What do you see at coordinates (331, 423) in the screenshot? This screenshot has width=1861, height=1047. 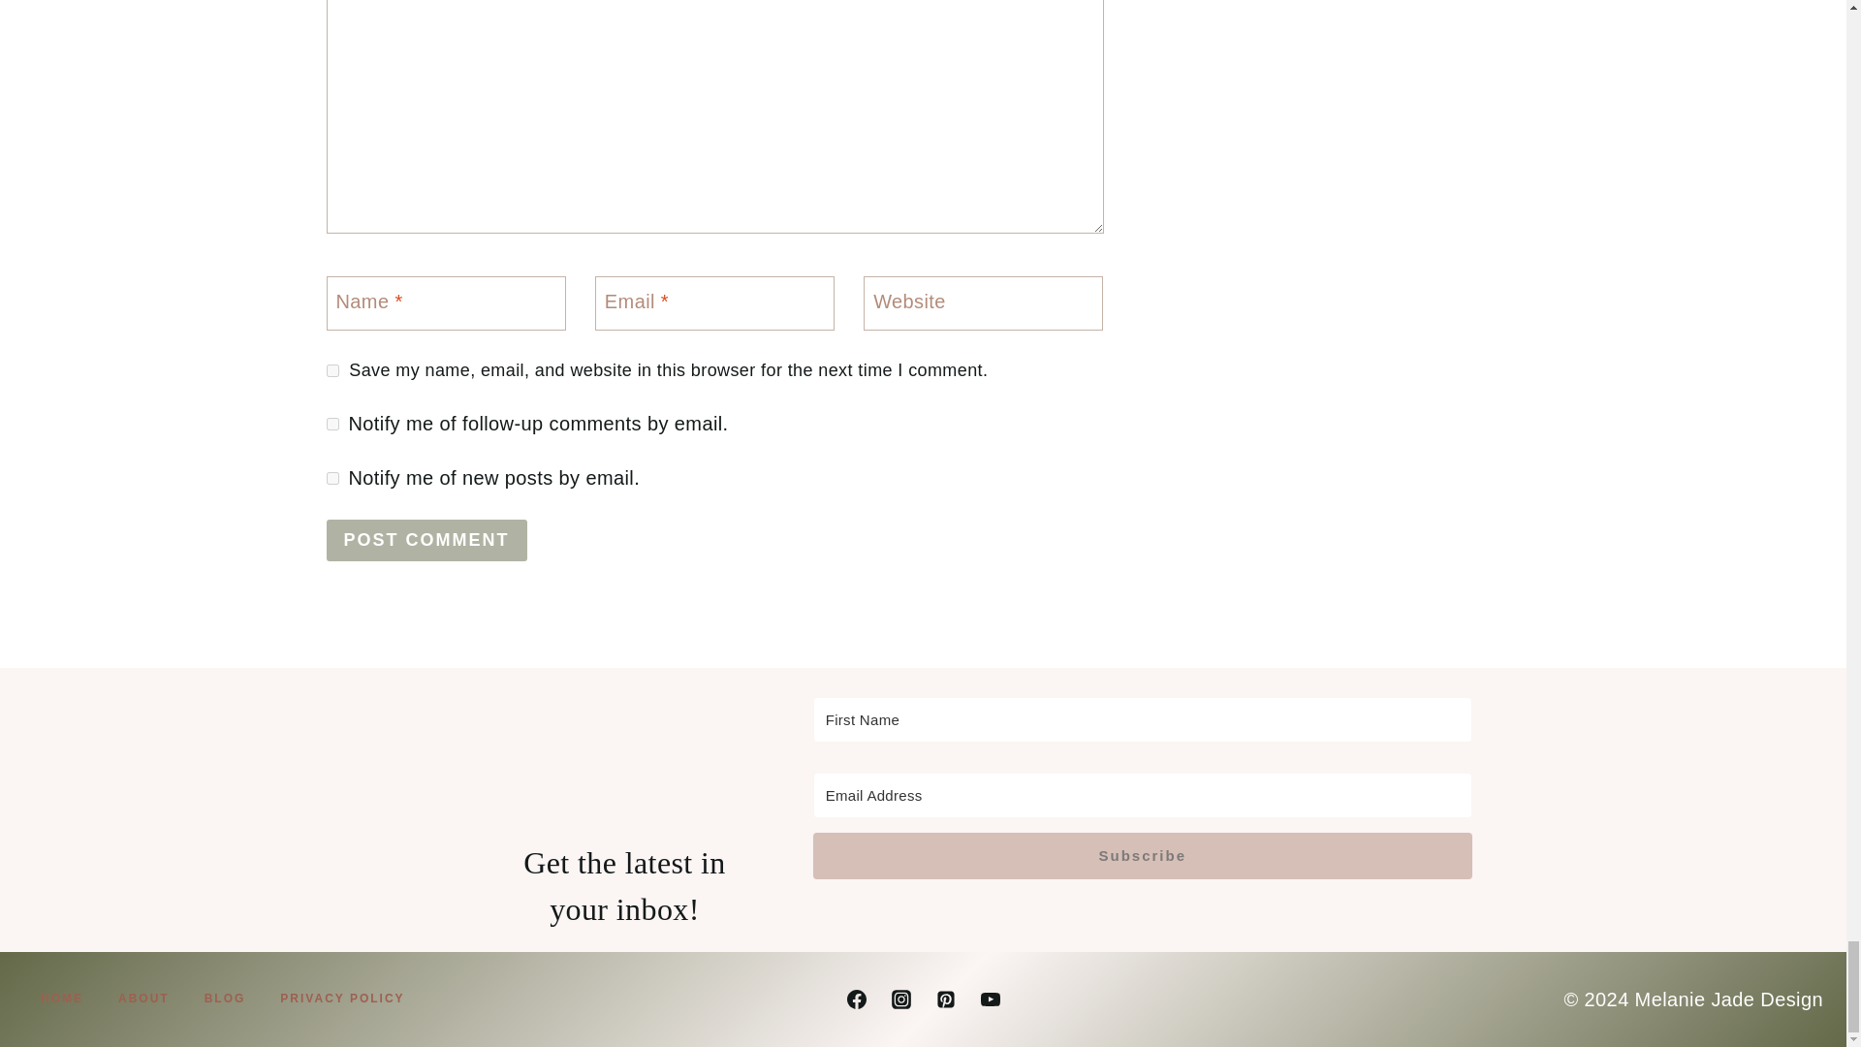 I see `subscribe` at bounding box center [331, 423].